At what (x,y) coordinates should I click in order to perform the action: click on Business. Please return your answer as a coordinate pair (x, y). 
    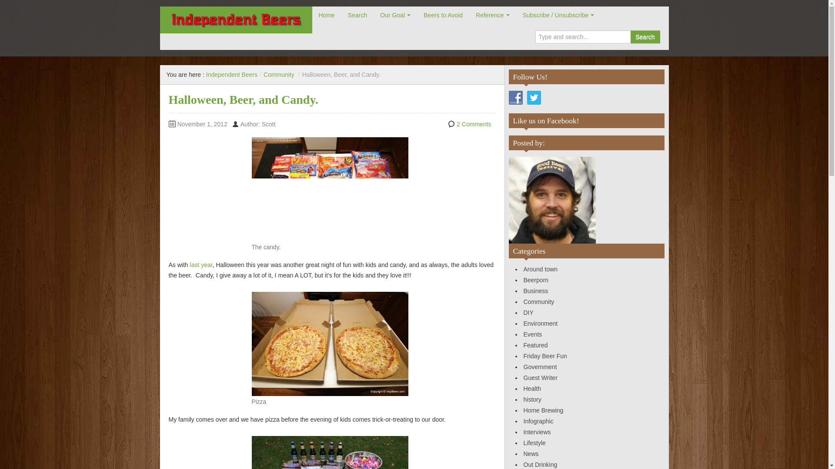
    Looking at the image, I should click on (536, 291).